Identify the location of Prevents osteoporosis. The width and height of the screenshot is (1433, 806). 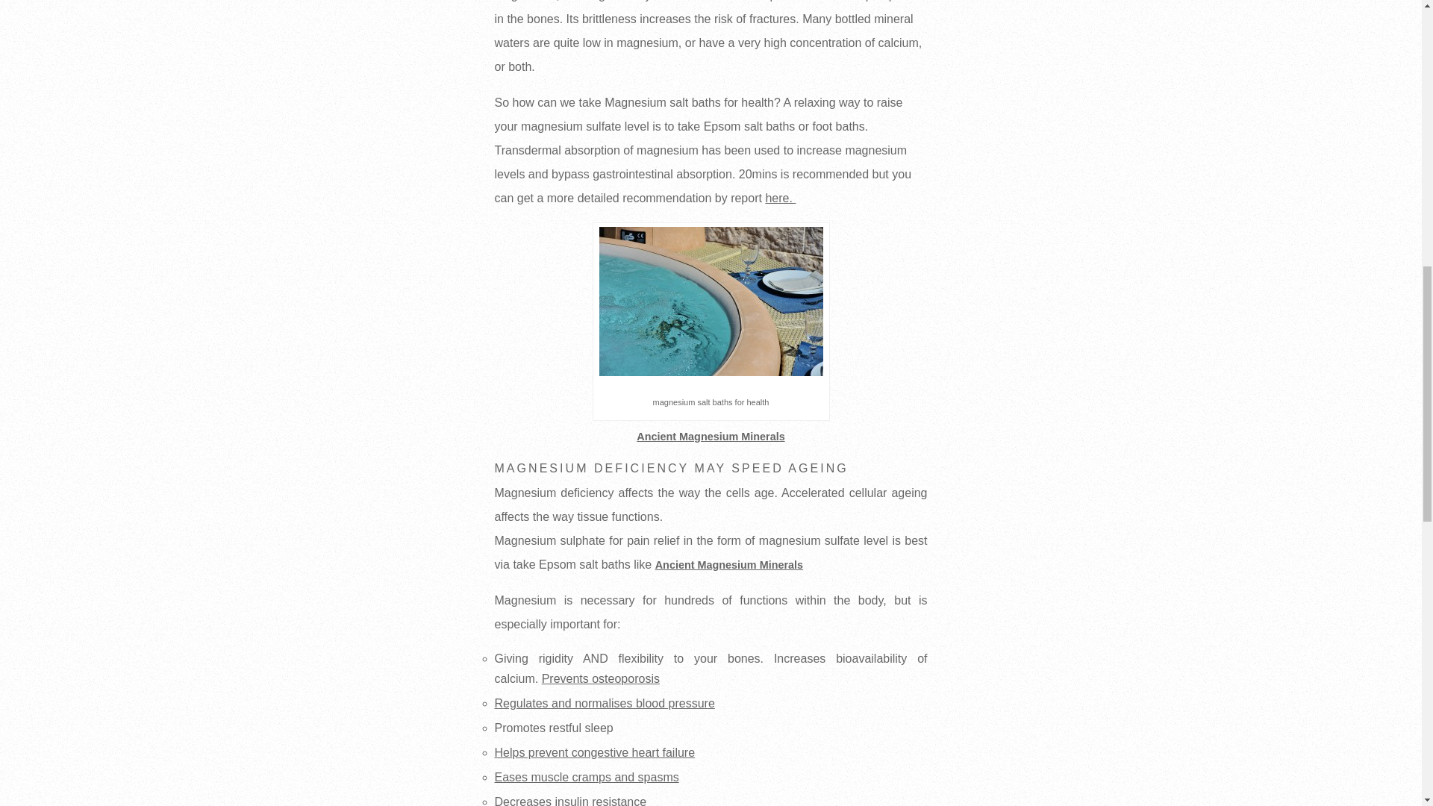
(600, 678).